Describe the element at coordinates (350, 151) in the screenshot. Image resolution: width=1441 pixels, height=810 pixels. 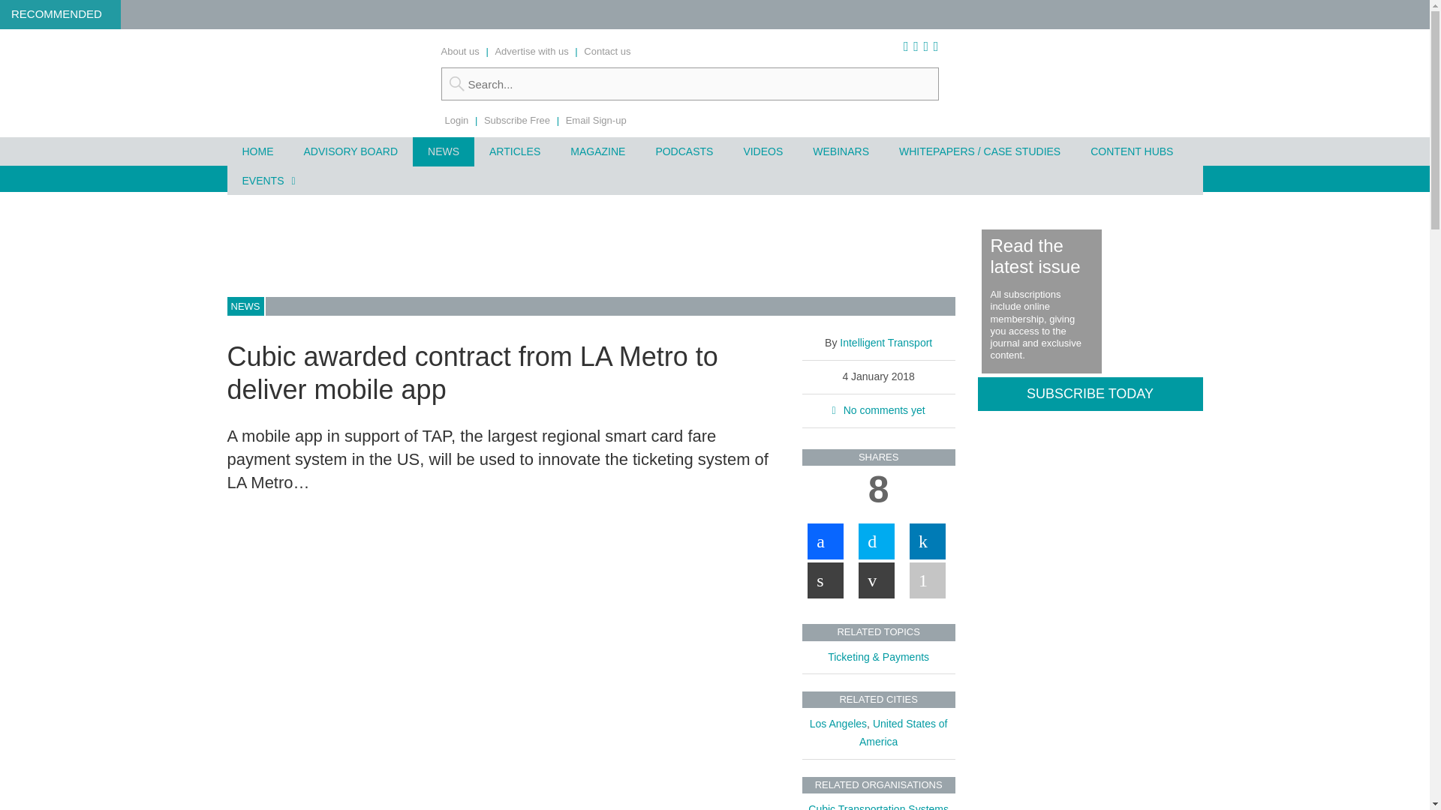
I see `ADVISORY BOARD` at that location.